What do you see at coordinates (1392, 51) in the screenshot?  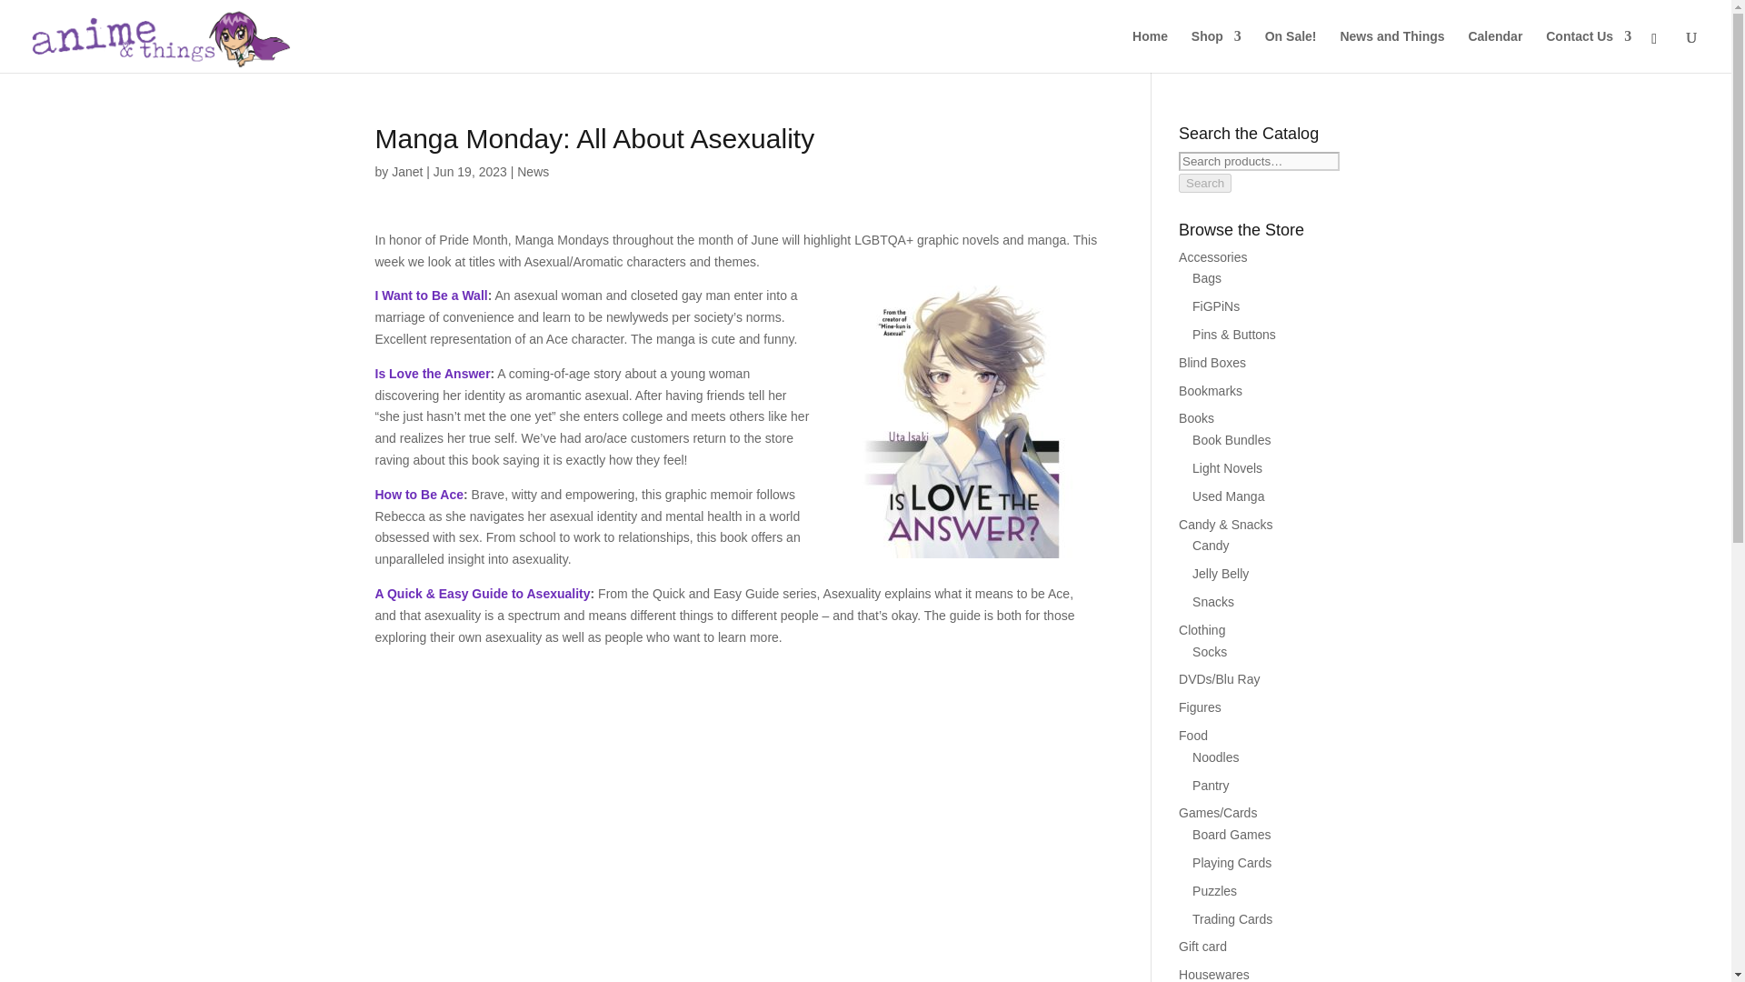 I see `News and Things` at bounding box center [1392, 51].